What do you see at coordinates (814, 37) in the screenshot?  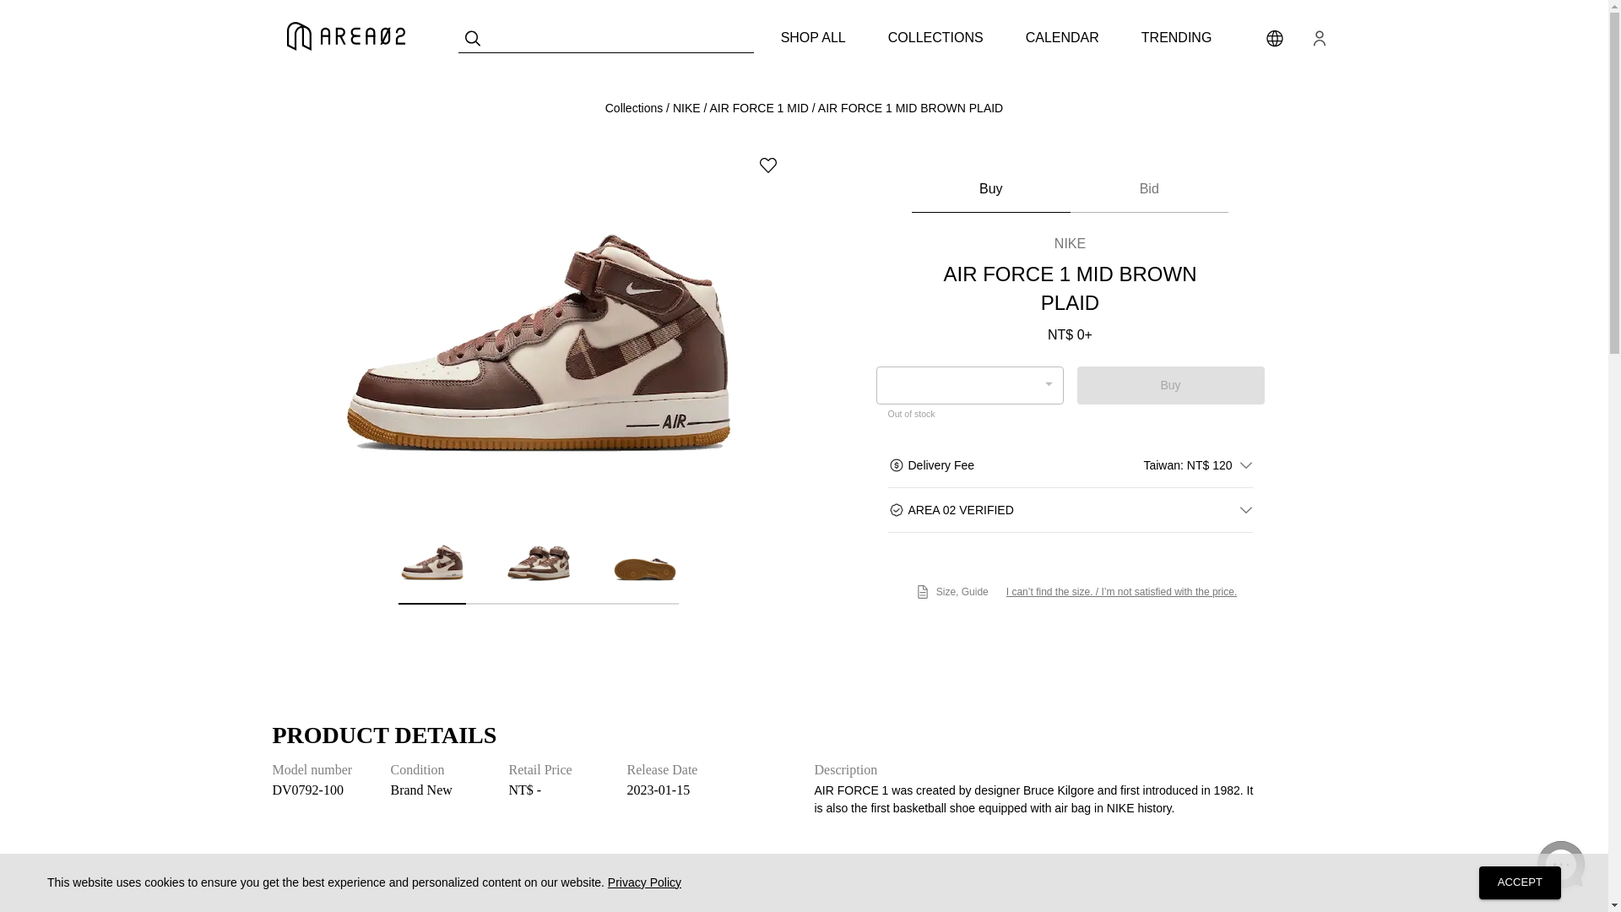 I see `SHOP ALL` at bounding box center [814, 37].